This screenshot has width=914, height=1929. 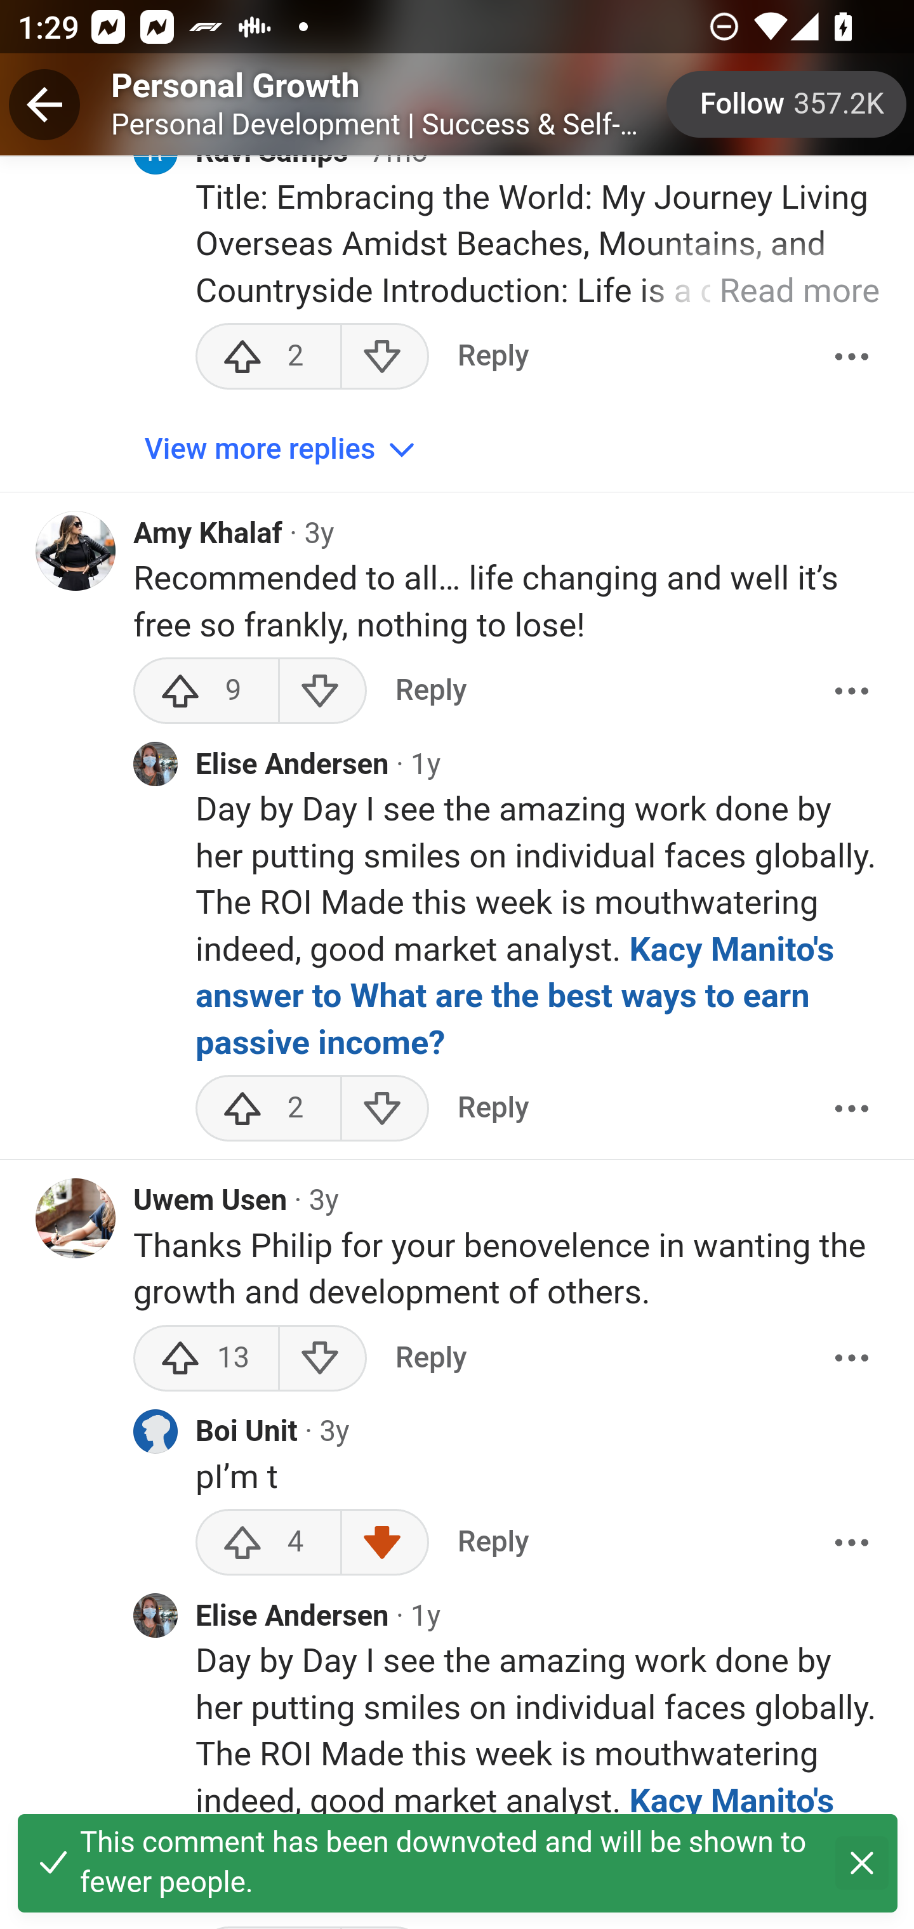 What do you see at coordinates (235, 88) in the screenshot?
I see `Personal Growth` at bounding box center [235, 88].